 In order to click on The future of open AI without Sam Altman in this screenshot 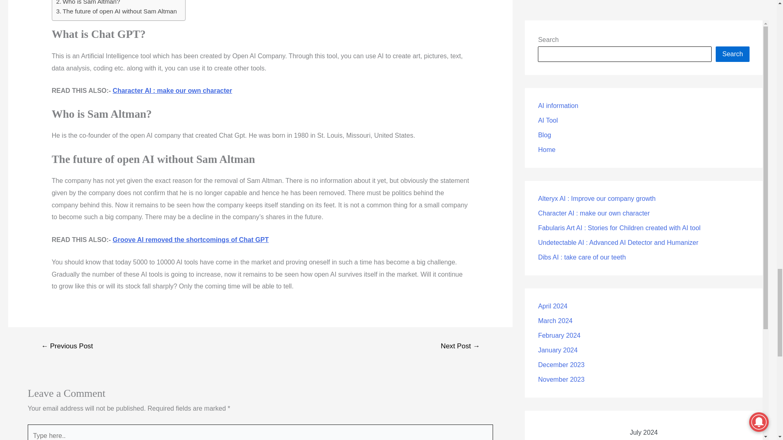, I will do `click(117, 11)`.